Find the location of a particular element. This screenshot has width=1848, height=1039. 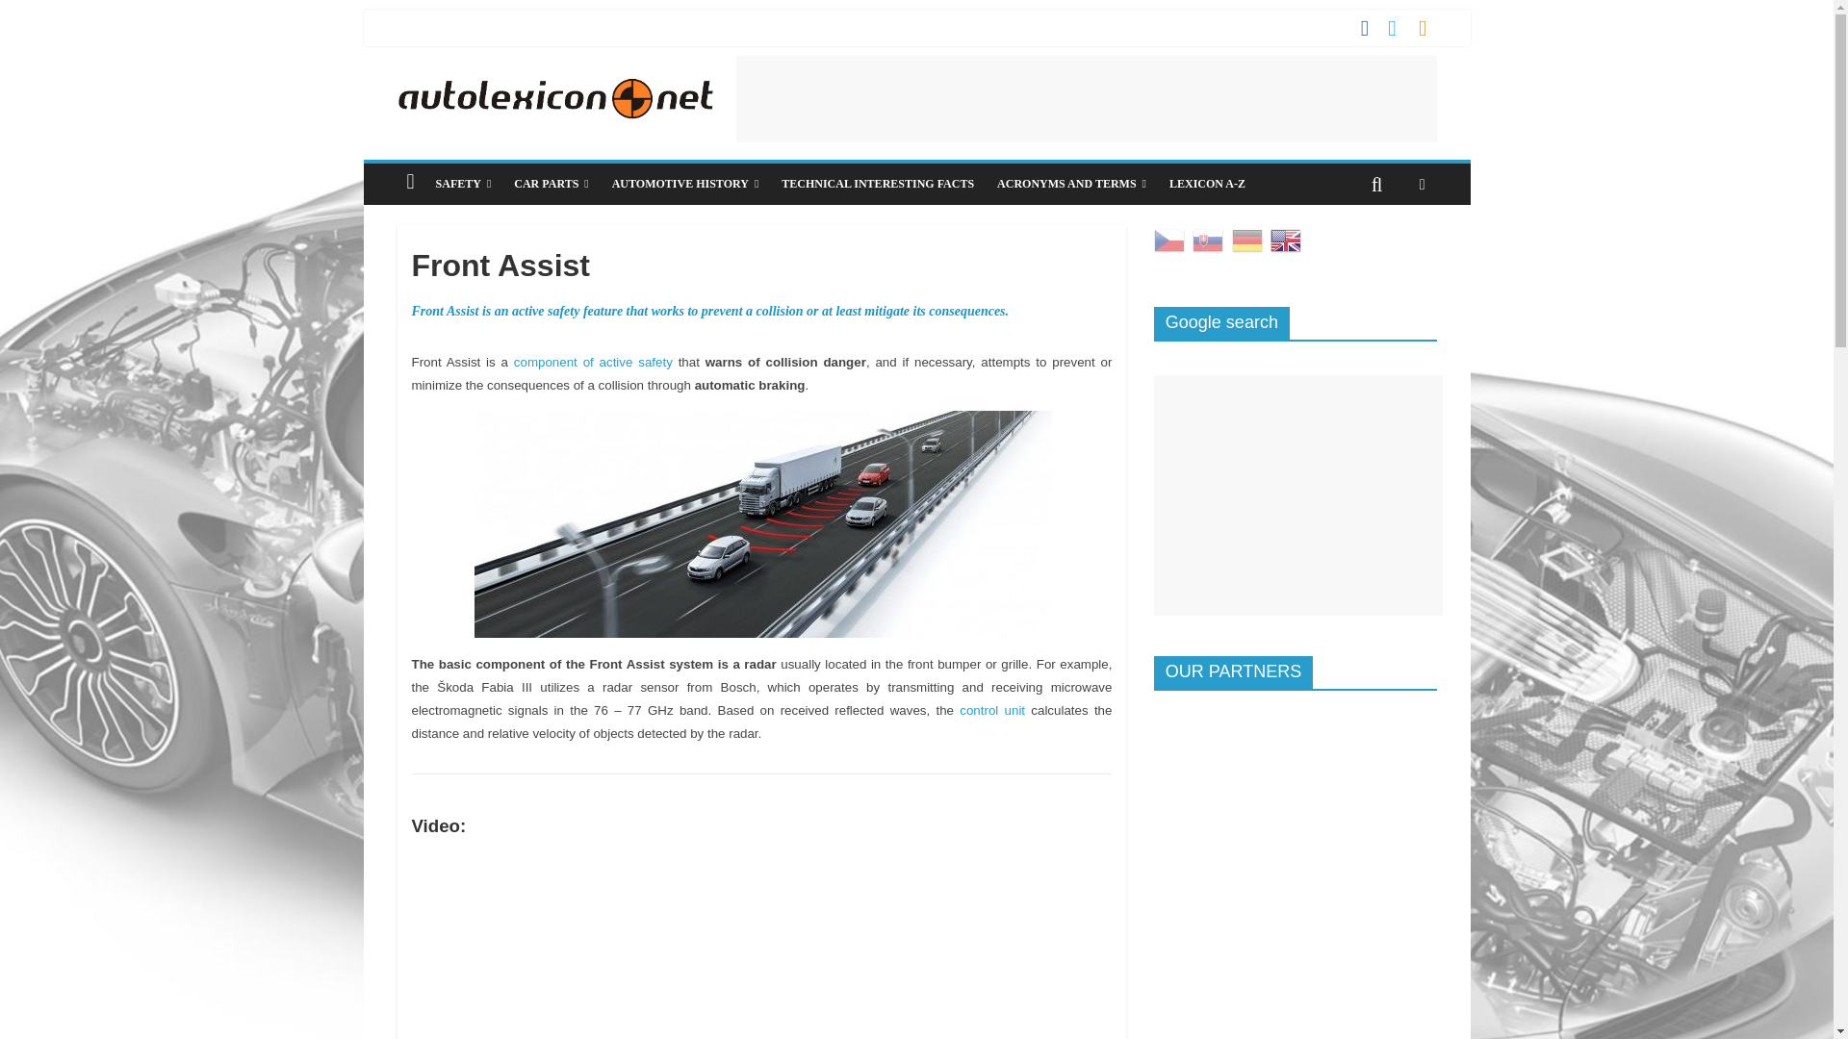

autolexicon.net is located at coordinates (554, 67).